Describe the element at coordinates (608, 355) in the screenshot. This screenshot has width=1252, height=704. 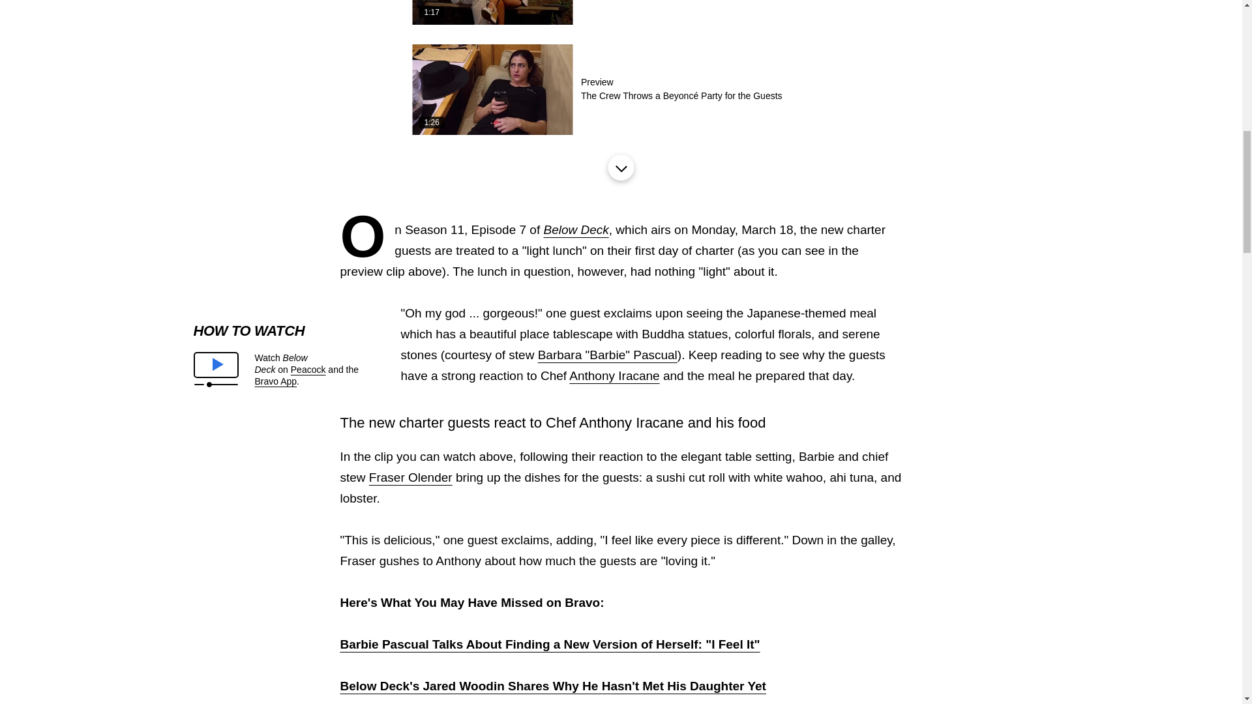
I see `Barbara "Barbie" Pascual` at that location.